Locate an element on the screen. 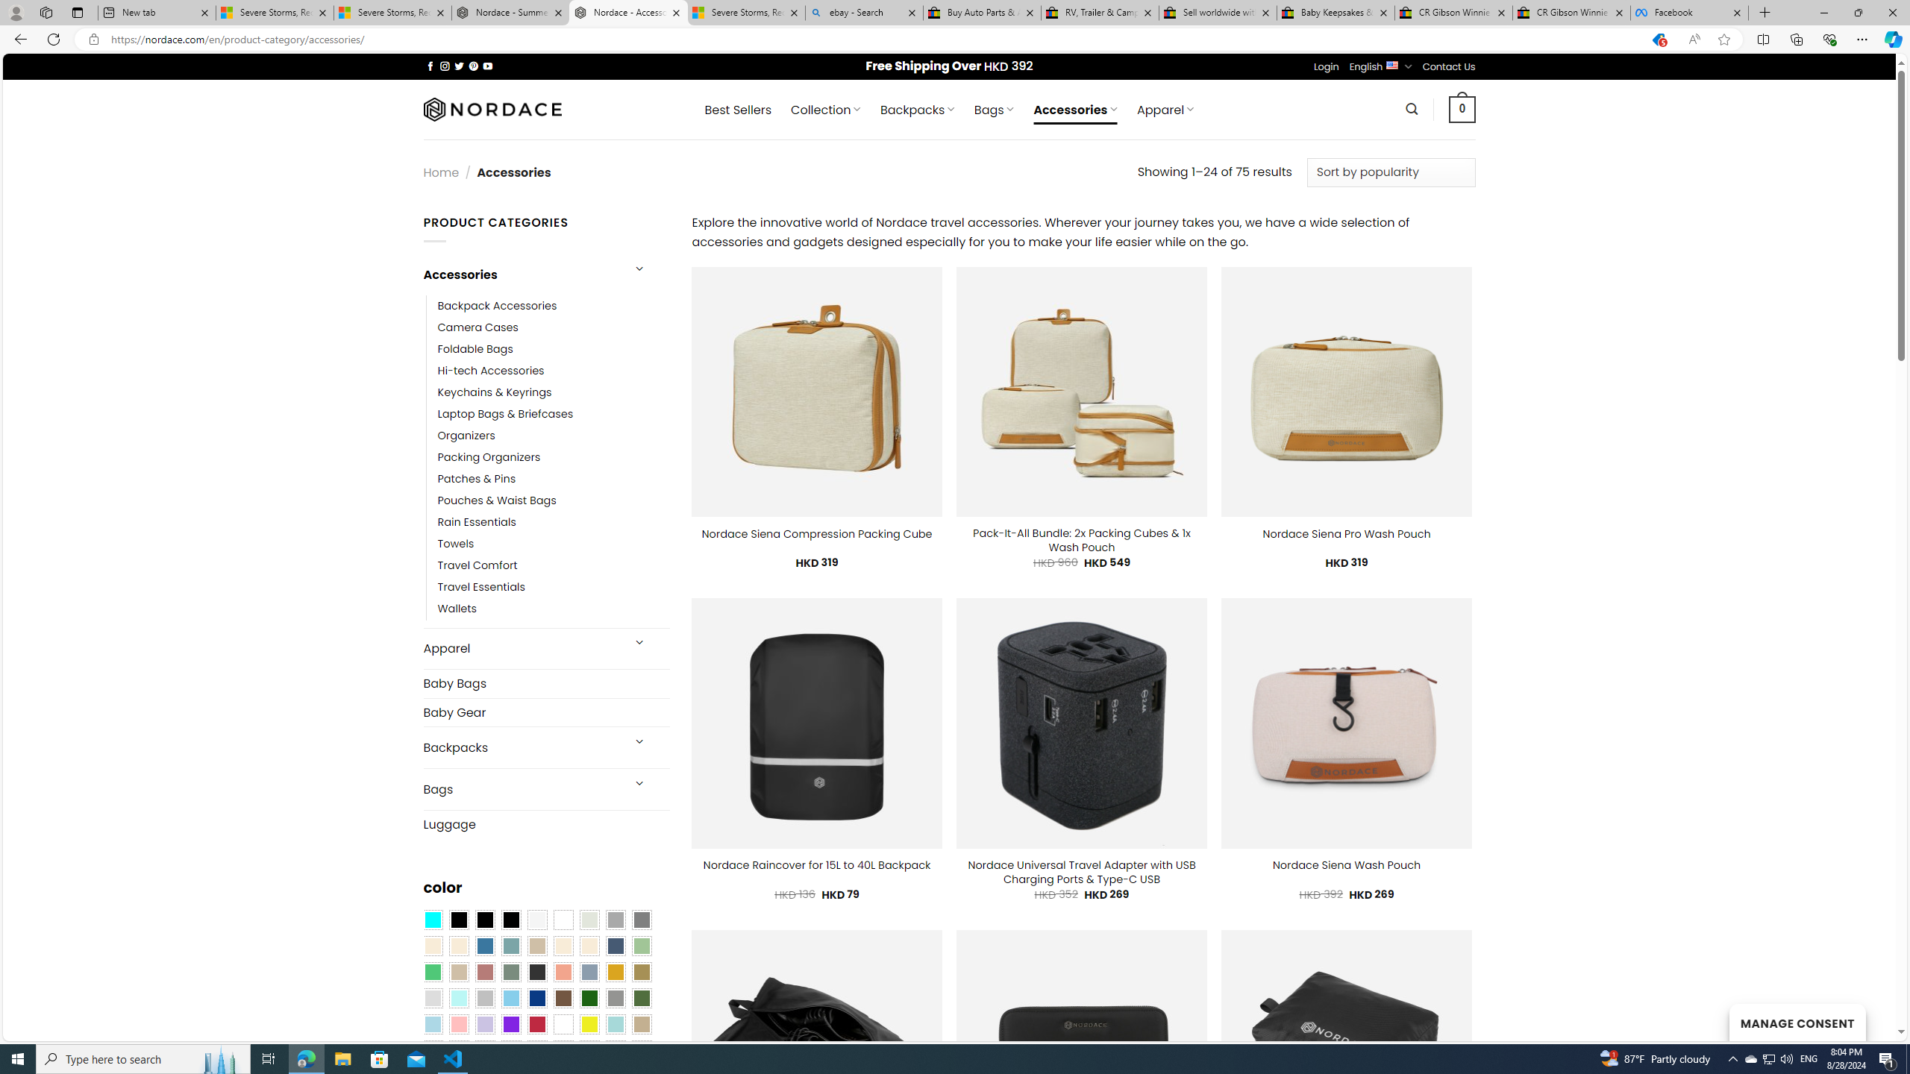  Restore is located at coordinates (1858, 13).